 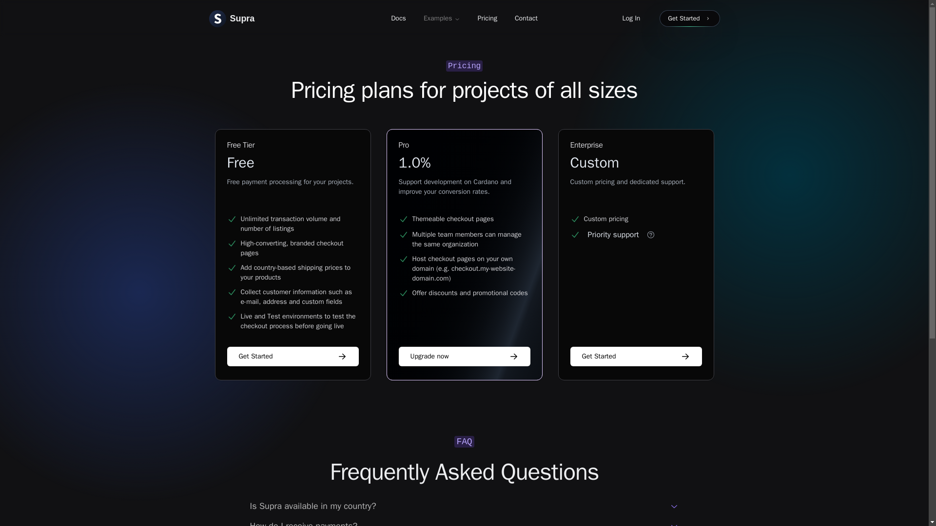 I want to click on Log In, so click(x=631, y=19).